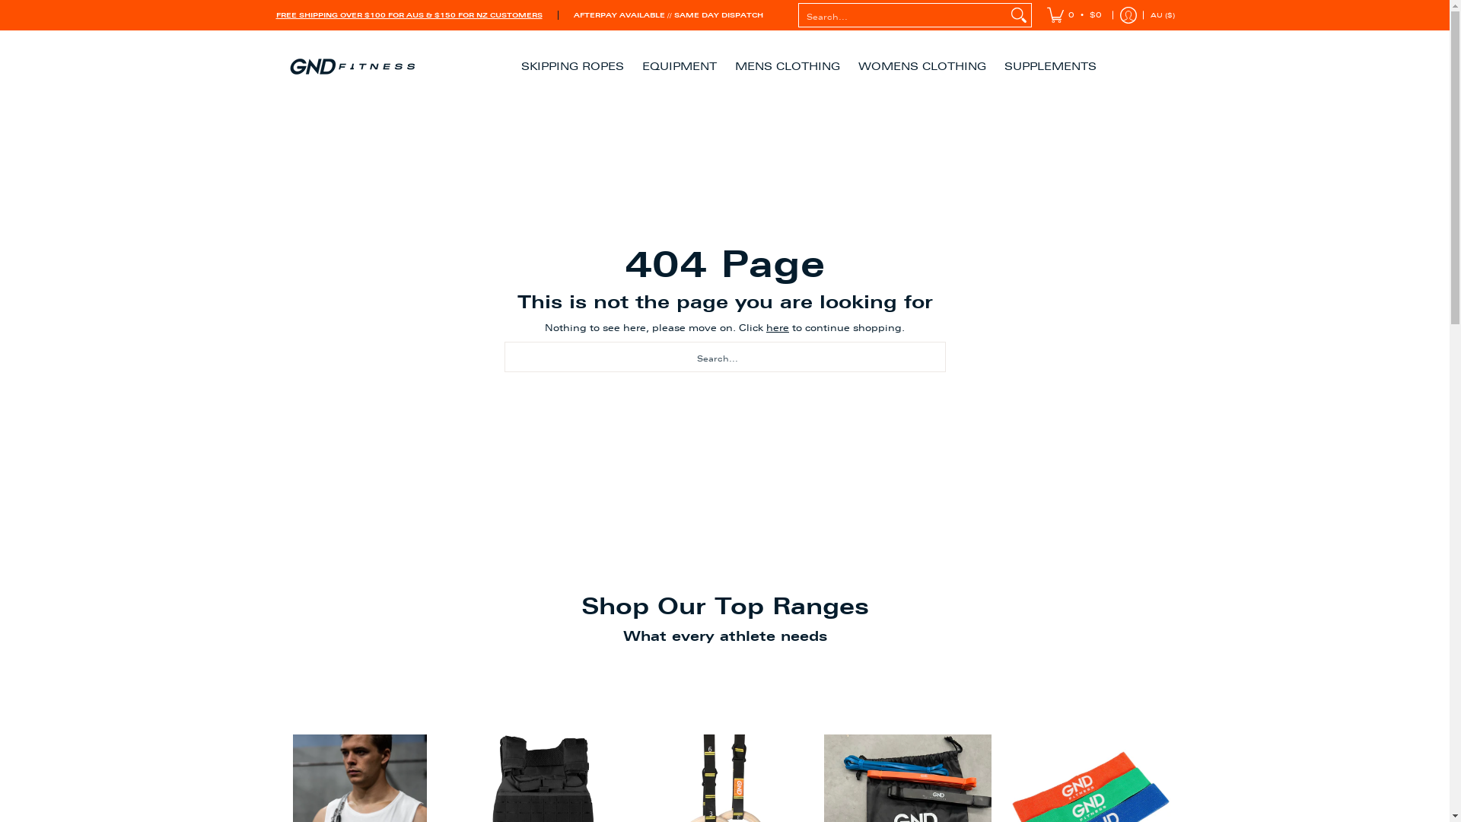  I want to click on Log in, so click(1128, 15).